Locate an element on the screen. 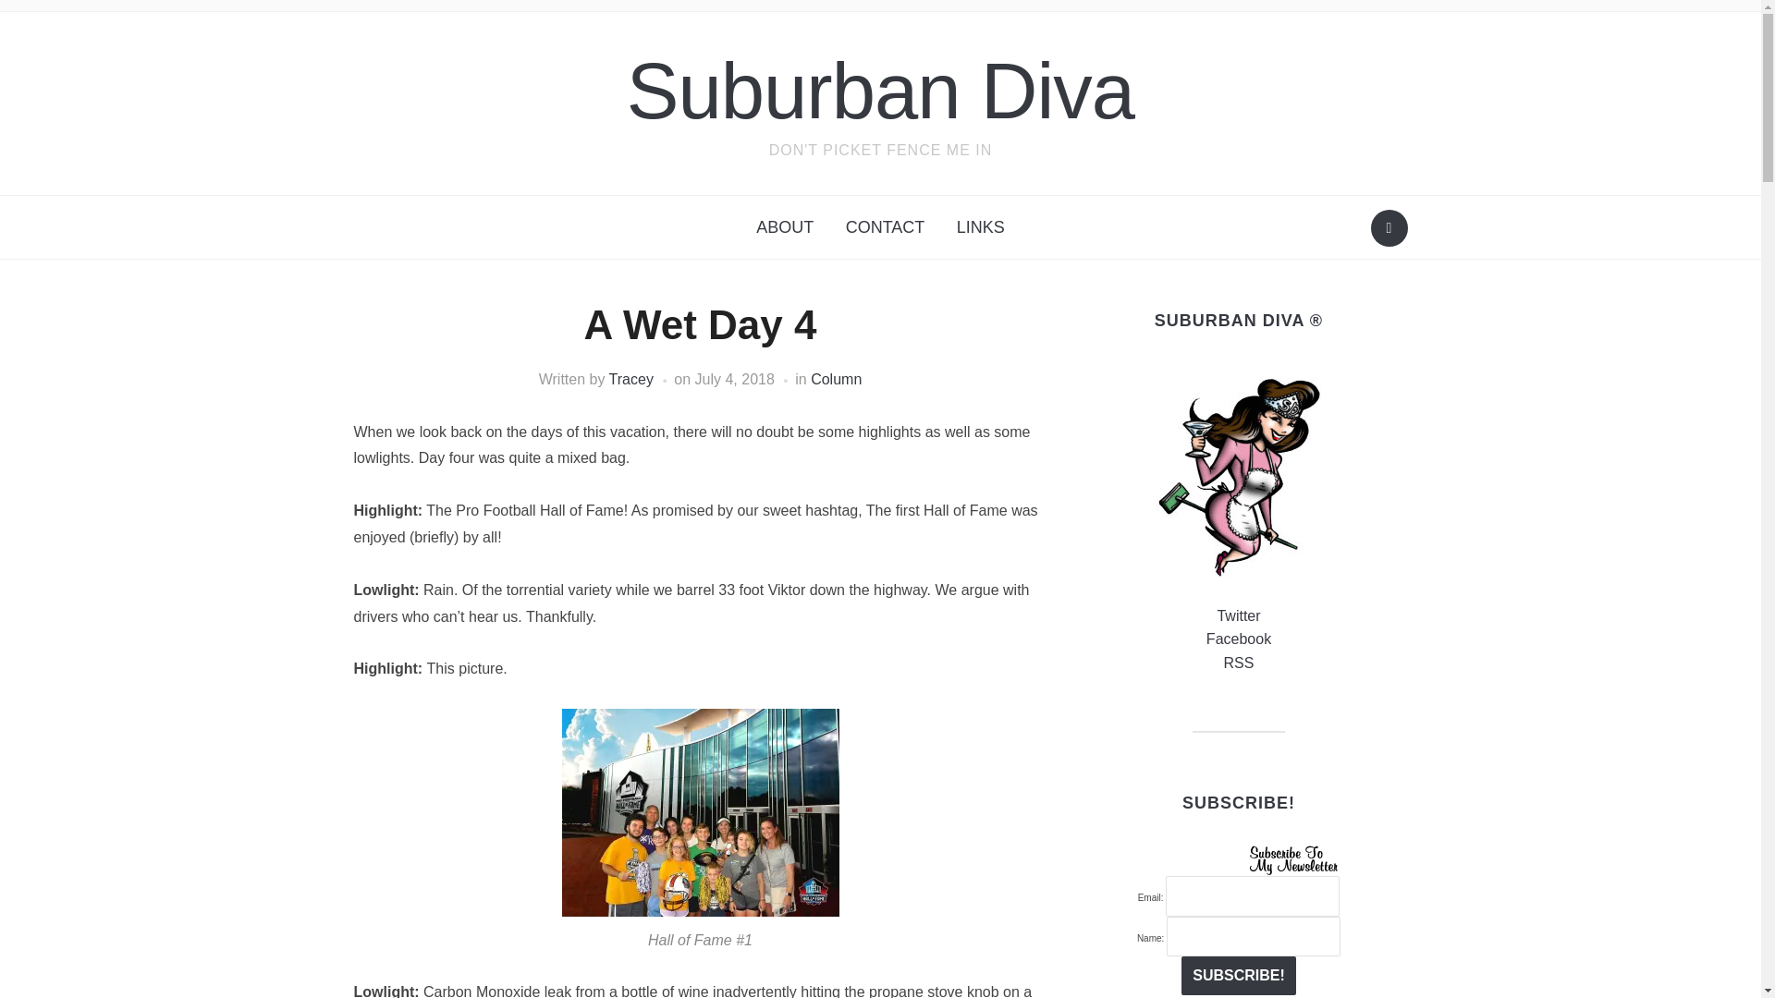  Search is located at coordinates (1389, 227).